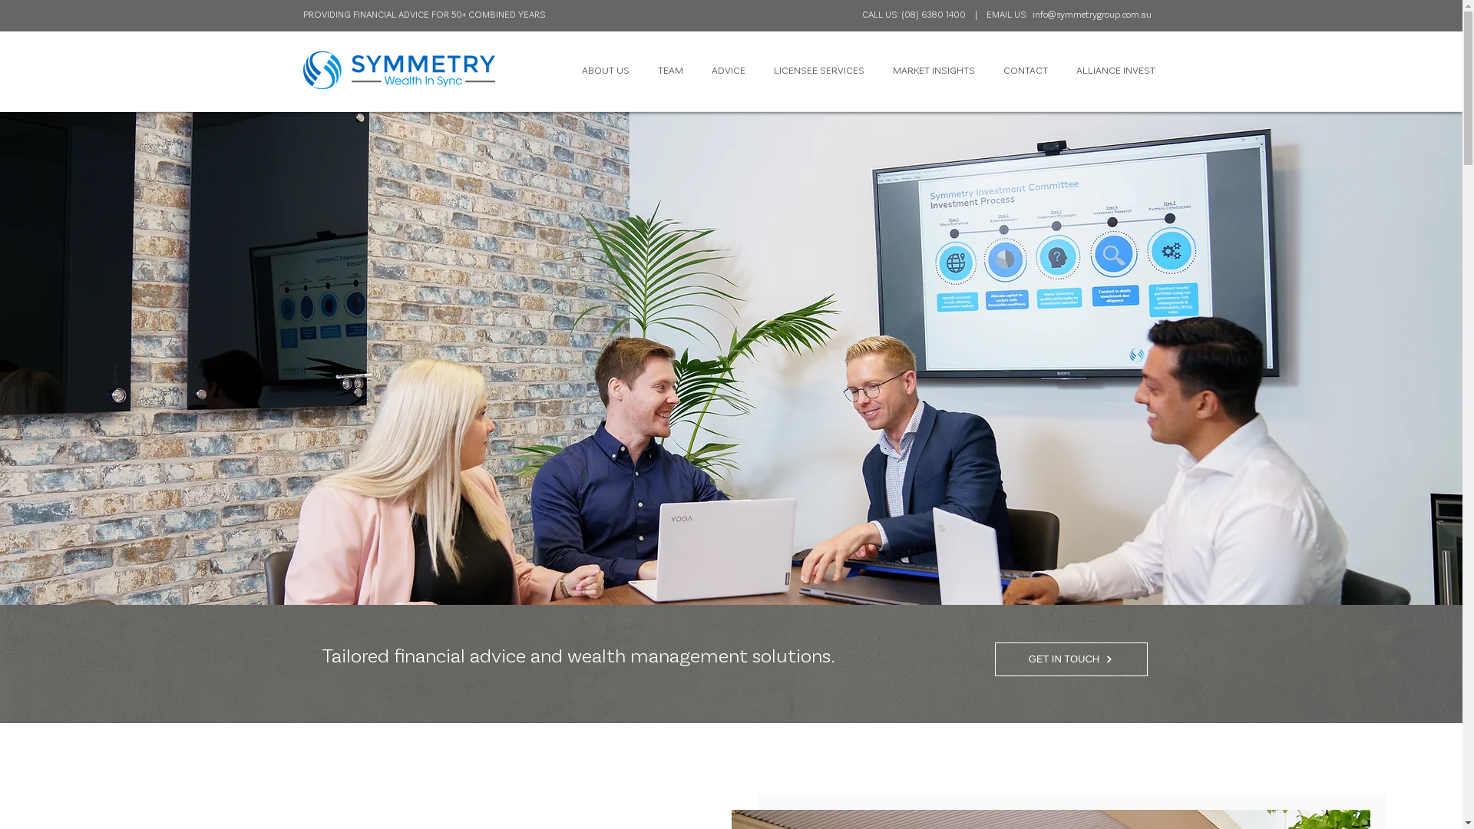  What do you see at coordinates (606, 70) in the screenshot?
I see `ABOUT US` at bounding box center [606, 70].